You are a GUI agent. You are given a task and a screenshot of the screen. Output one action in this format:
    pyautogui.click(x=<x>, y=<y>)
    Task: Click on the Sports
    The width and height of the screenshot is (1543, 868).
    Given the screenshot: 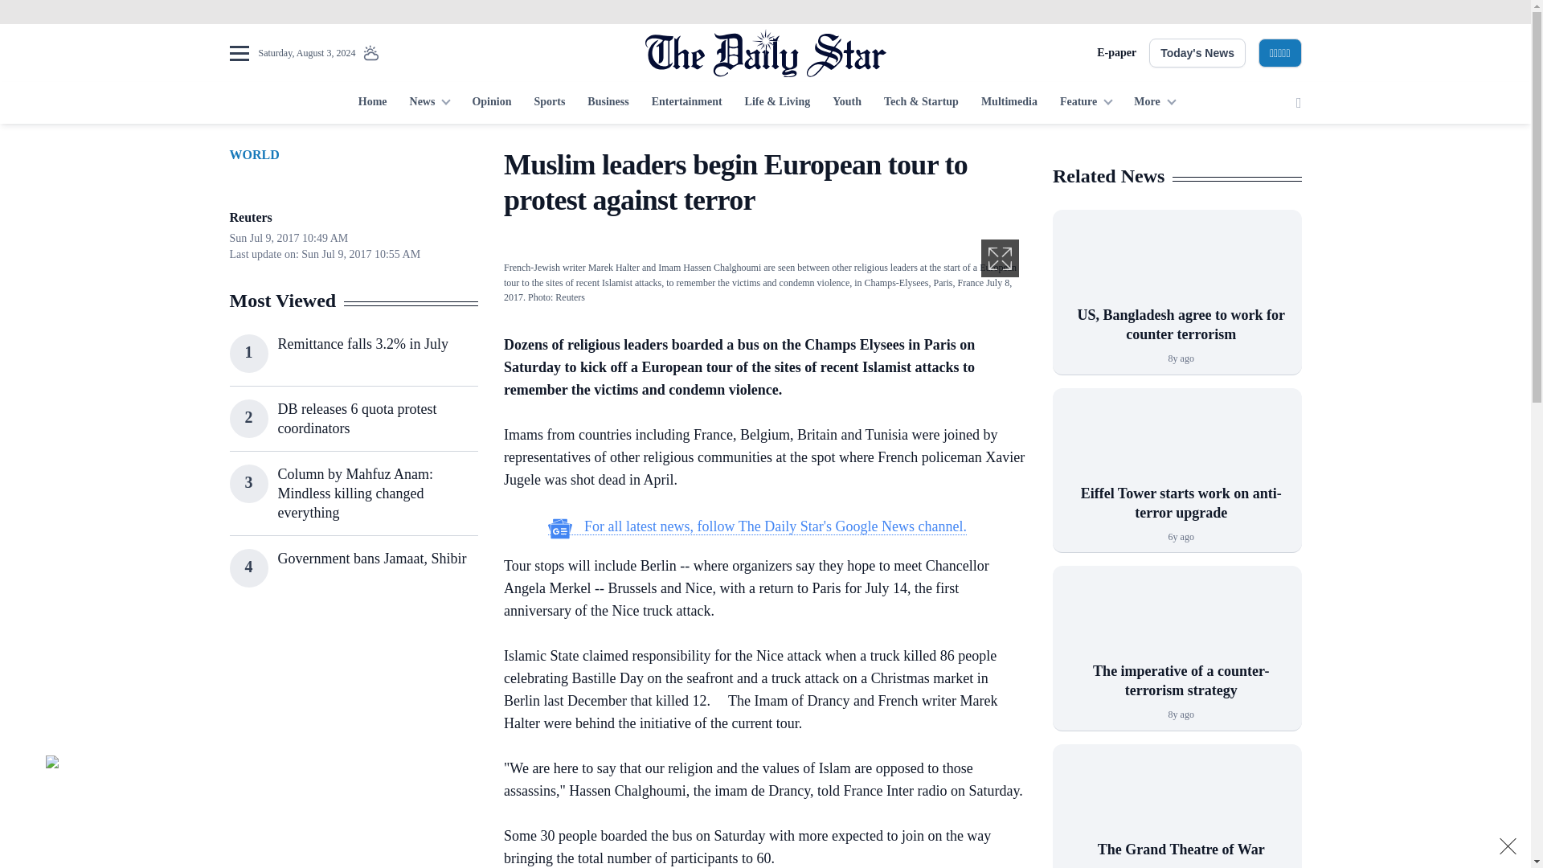 What is the action you would take?
    pyautogui.click(x=549, y=103)
    